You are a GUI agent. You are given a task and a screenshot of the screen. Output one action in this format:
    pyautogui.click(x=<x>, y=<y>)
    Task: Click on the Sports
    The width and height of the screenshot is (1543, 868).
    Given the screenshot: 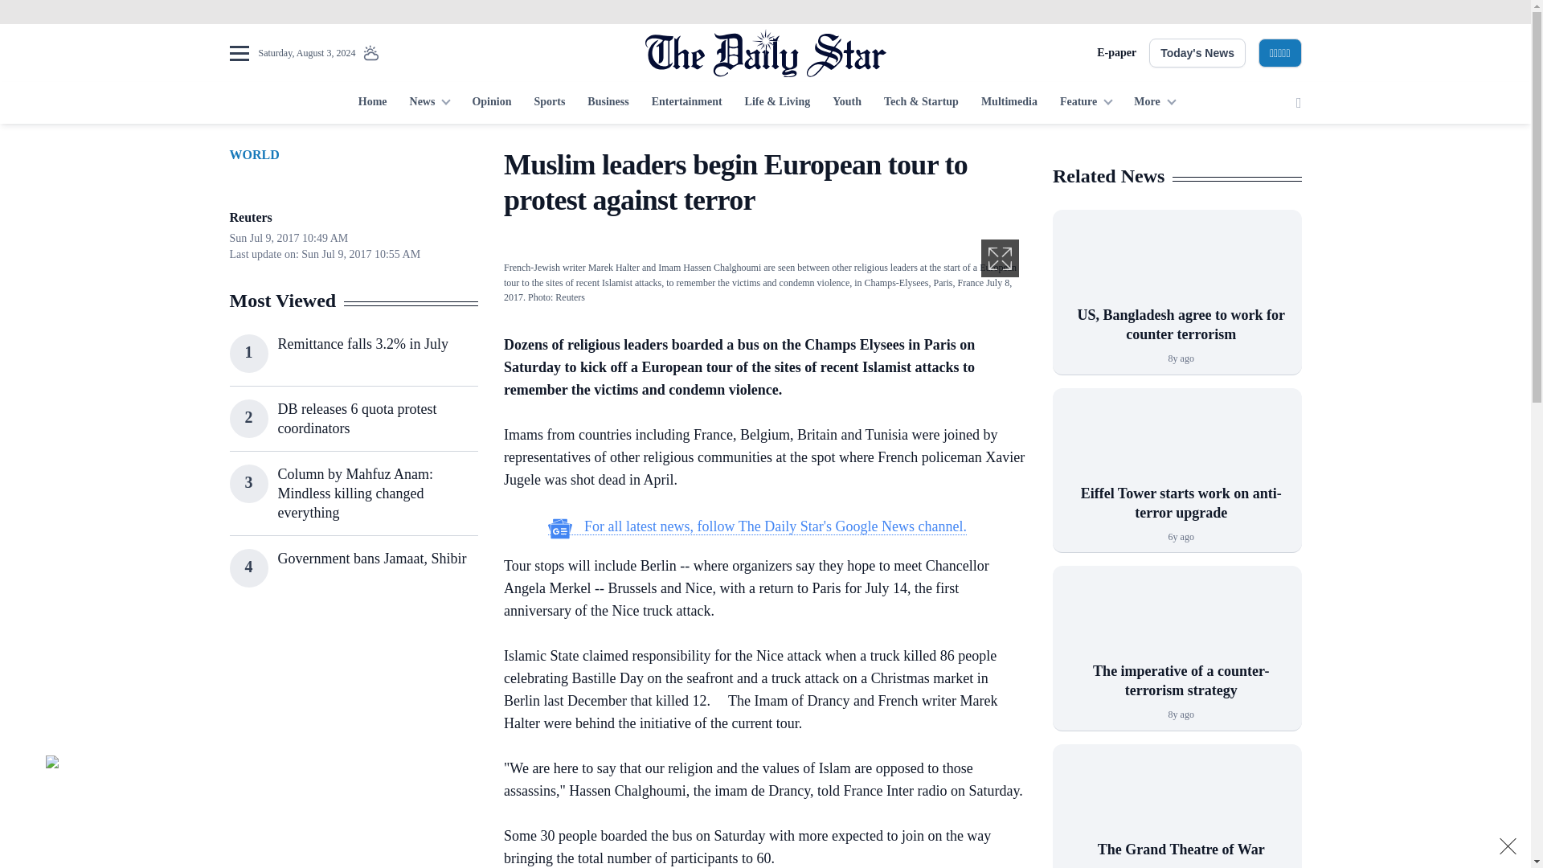 What is the action you would take?
    pyautogui.click(x=549, y=103)
    